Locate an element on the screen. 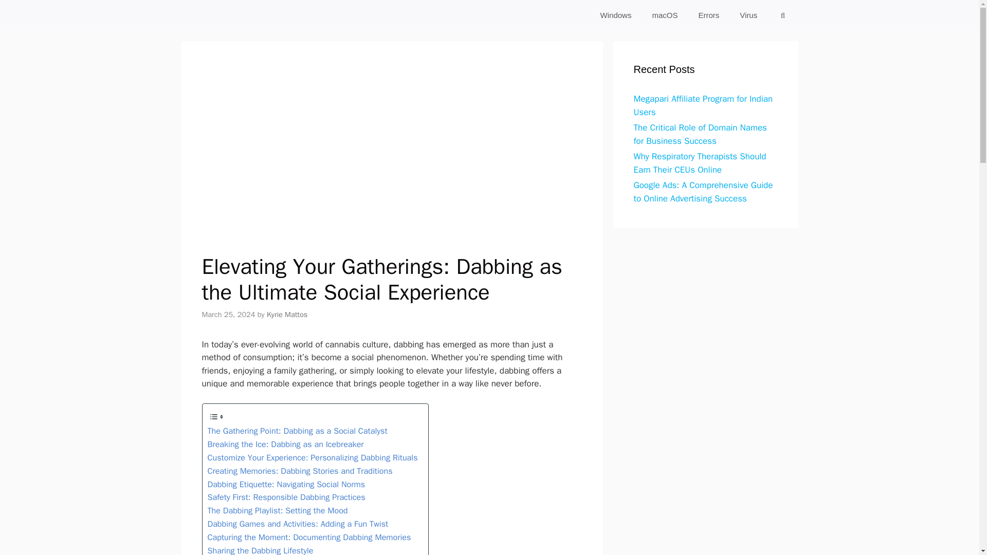 The height and width of the screenshot is (555, 987). Customize Your Experience: Personalizing Dabbing Rituals is located at coordinates (313, 457).